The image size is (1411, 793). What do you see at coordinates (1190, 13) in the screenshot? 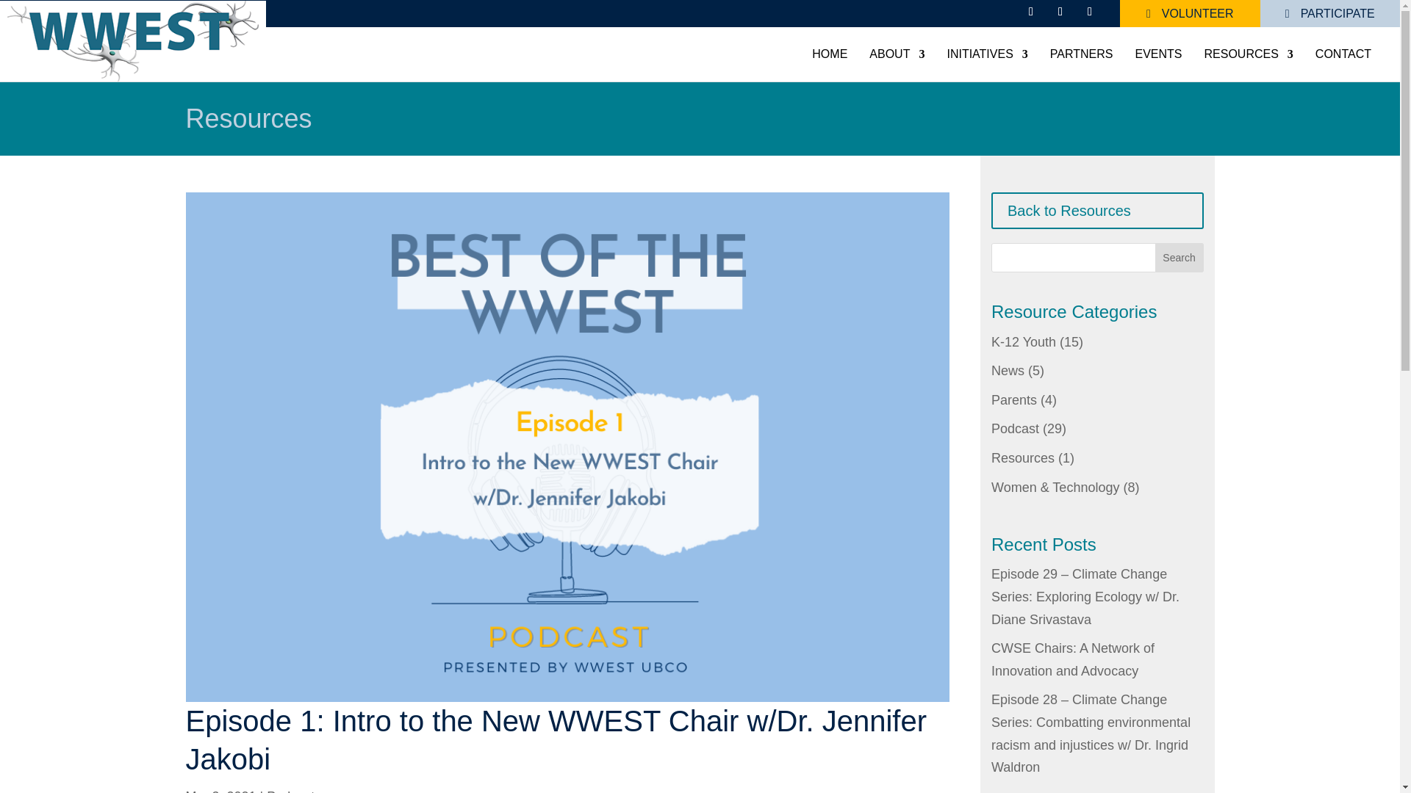
I see `VOLUNTEER` at bounding box center [1190, 13].